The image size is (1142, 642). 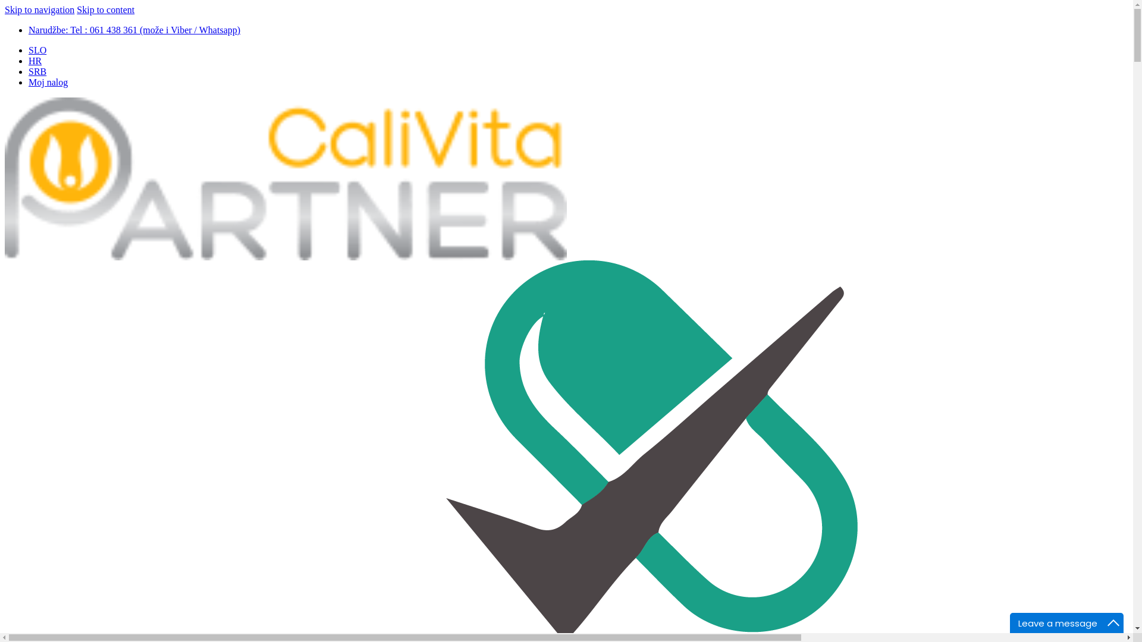 What do you see at coordinates (37, 50) in the screenshot?
I see `SLO` at bounding box center [37, 50].